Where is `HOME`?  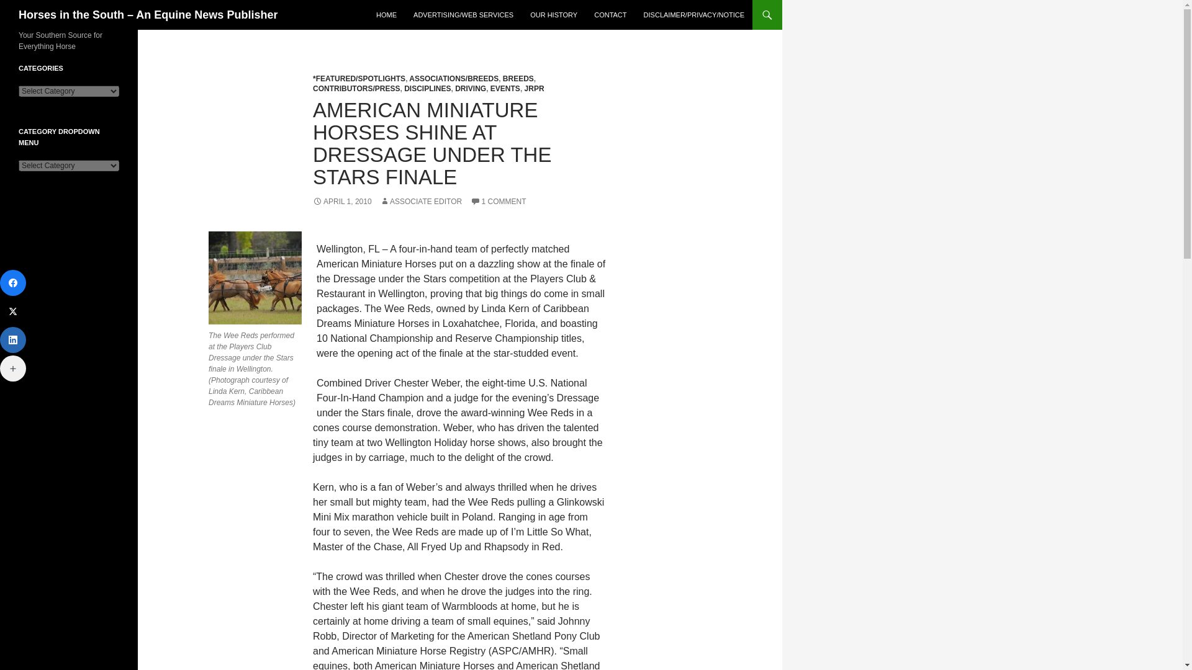
HOME is located at coordinates (386, 15).